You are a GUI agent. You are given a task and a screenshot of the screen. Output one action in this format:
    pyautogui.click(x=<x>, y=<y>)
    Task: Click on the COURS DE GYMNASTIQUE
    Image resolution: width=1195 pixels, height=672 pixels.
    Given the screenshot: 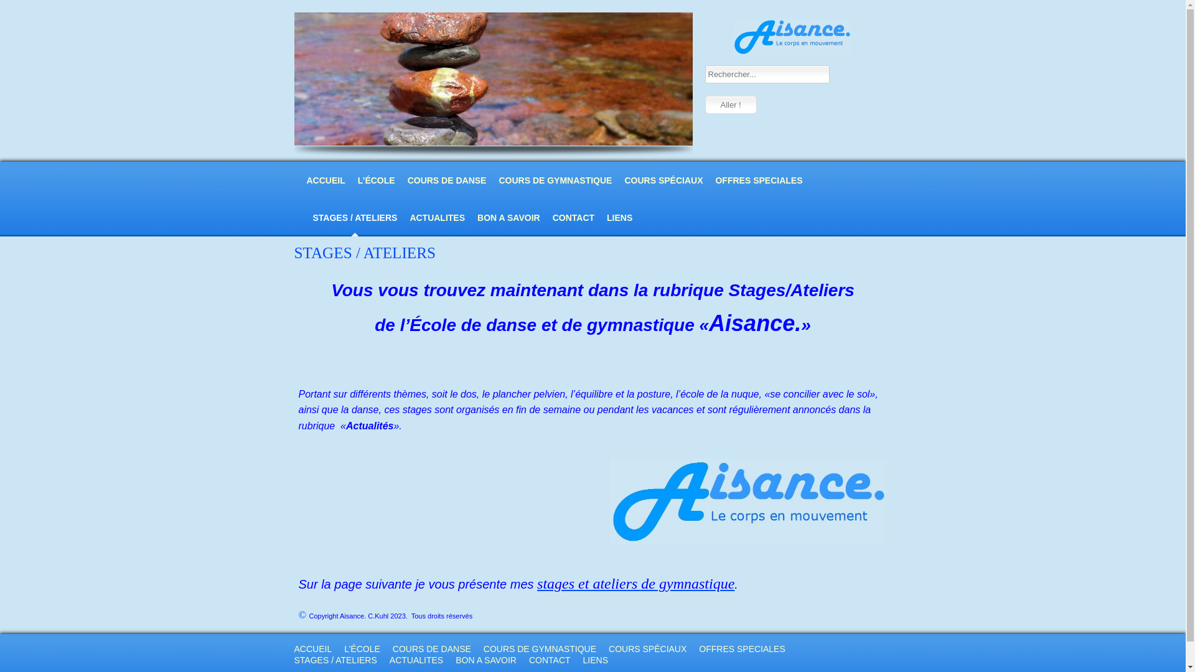 What is the action you would take?
    pyautogui.click(x=555, y=180)
    